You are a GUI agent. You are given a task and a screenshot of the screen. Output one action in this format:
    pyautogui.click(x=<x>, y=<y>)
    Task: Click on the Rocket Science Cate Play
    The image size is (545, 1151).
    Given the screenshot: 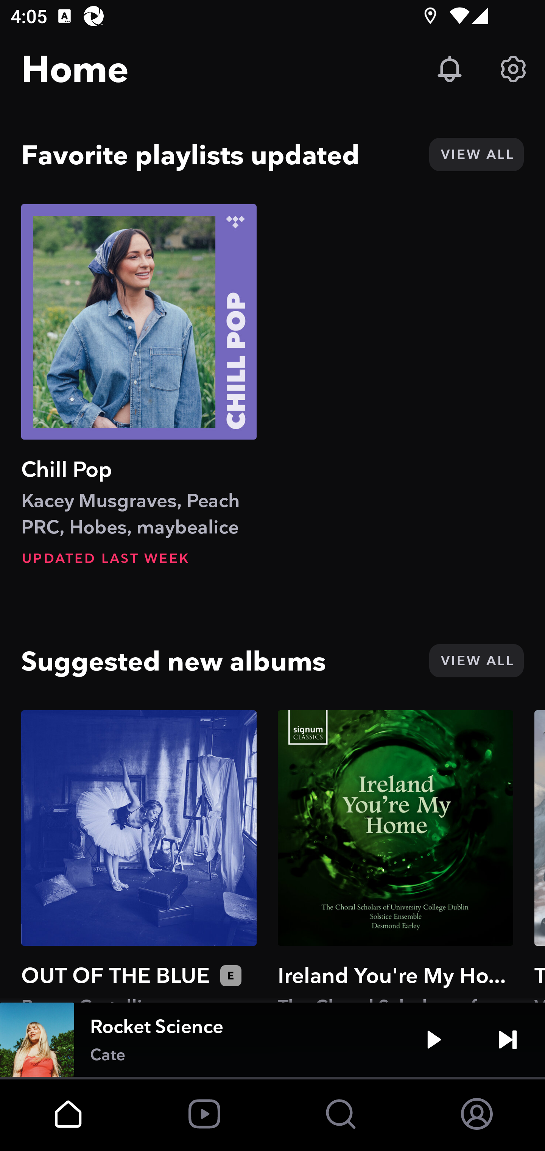 What is the action you would take?
    pyautogui.click(x=272, y=1040)
    